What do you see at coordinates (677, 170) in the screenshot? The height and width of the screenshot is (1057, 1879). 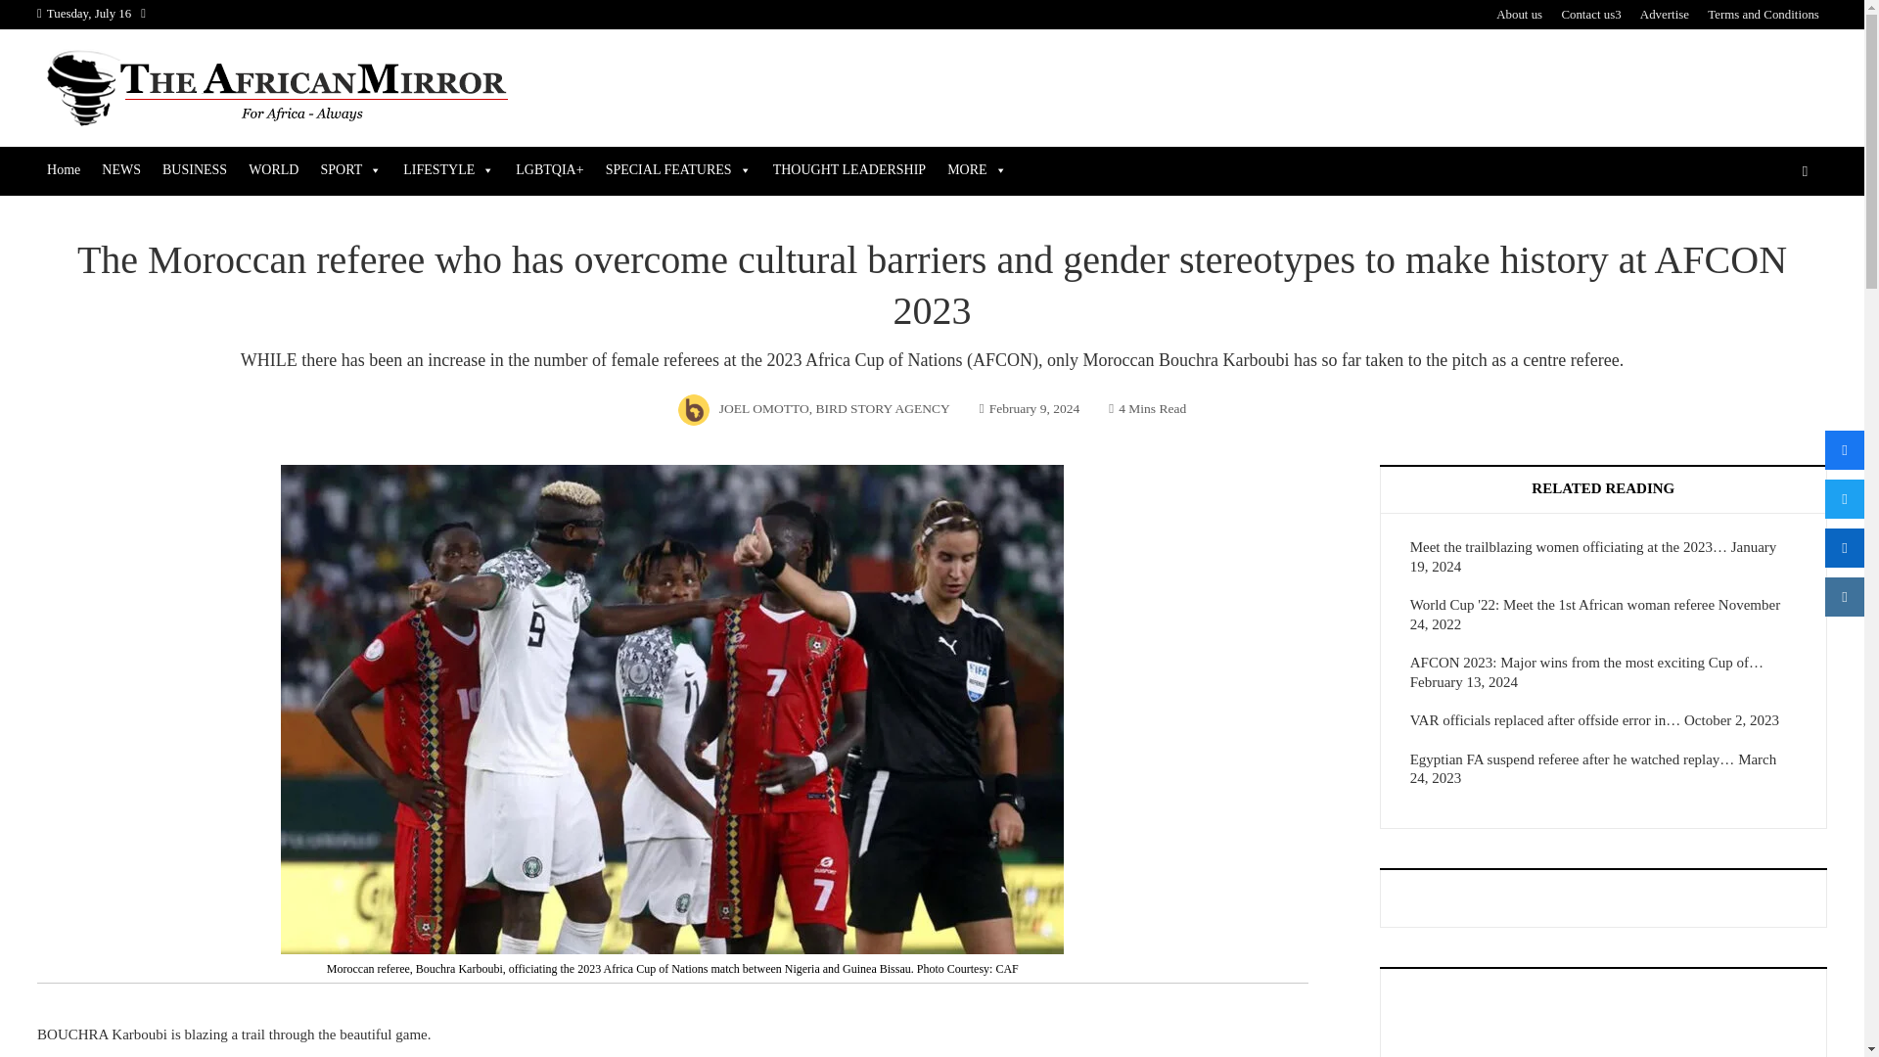 I see `SPECIAL FEATURES` at bounding box center [677, 170].